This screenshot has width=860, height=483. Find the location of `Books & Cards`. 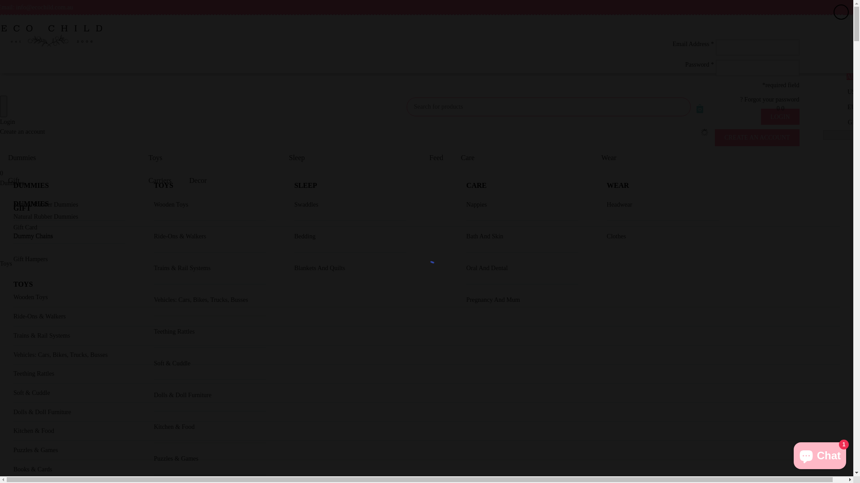

Books & Cards is located at coordinates (33, 470).